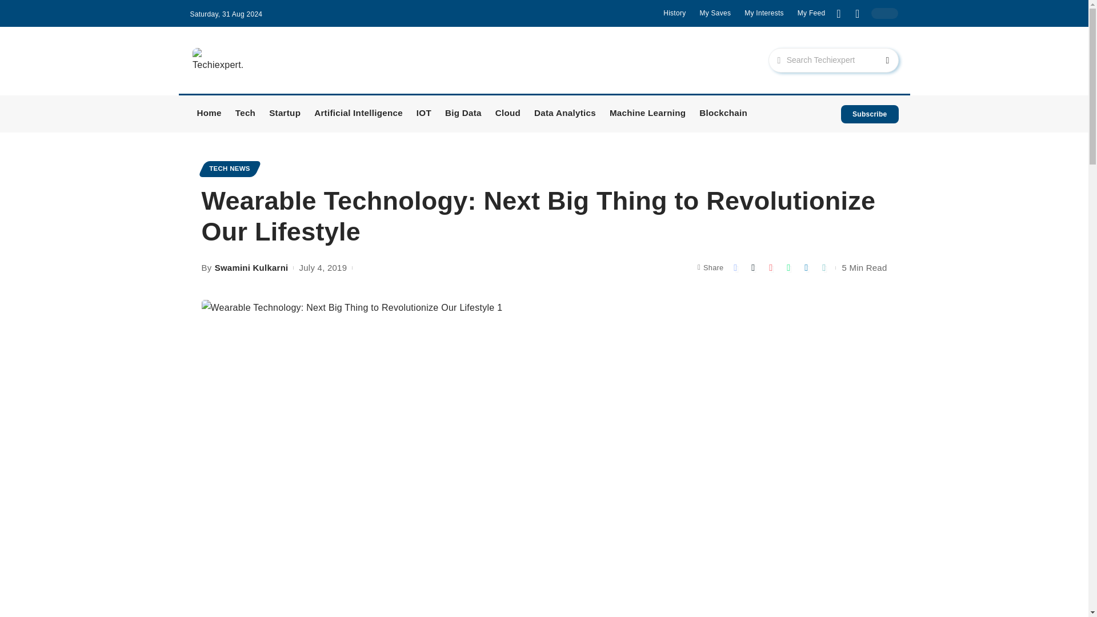  I want to click on Big Data, so click(463, 114).